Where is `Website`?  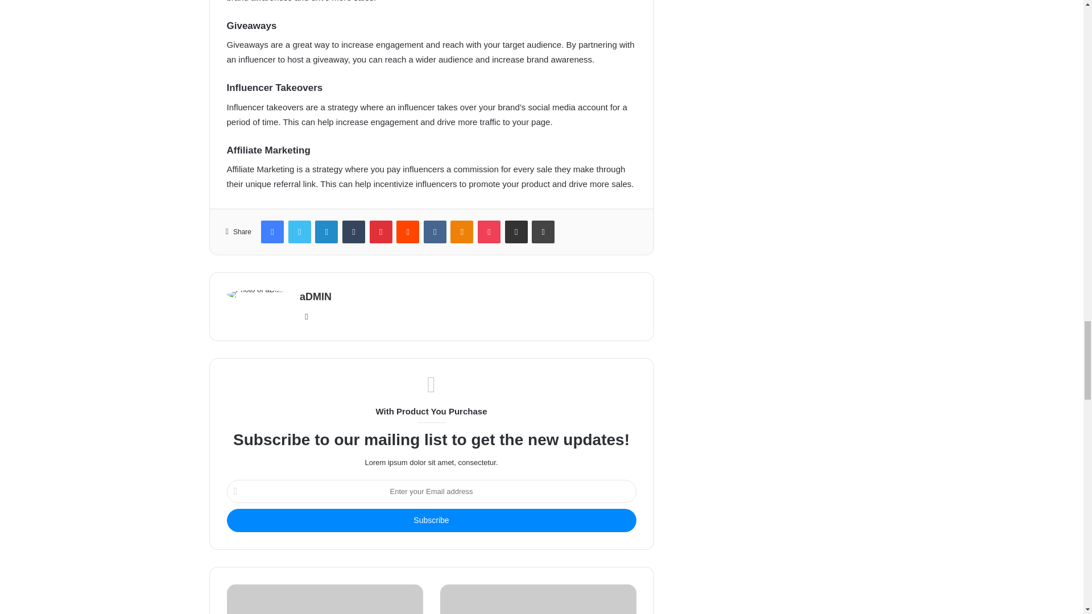 Website is located at coordinates (306, 317).